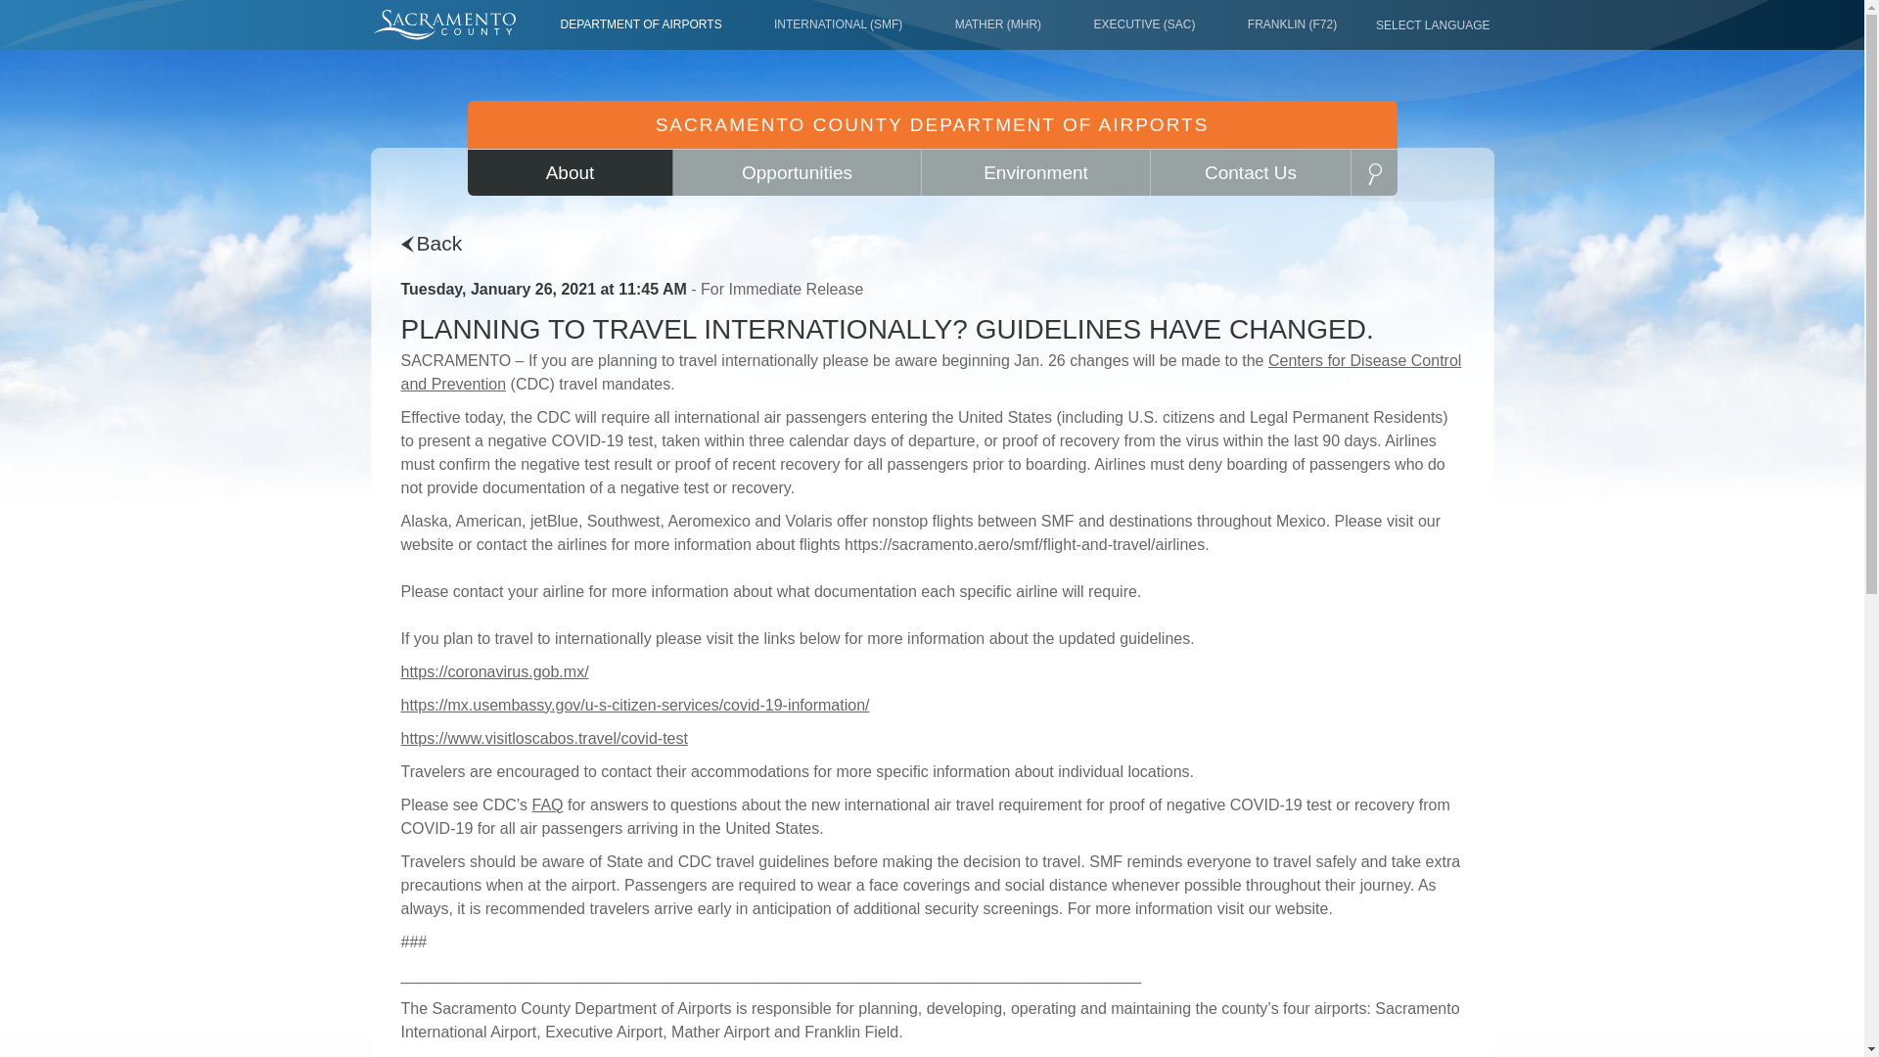 This screenshot has height=1057, width=1879. I want to click on SACRAMENTO COUNTY, so click(443, 25).